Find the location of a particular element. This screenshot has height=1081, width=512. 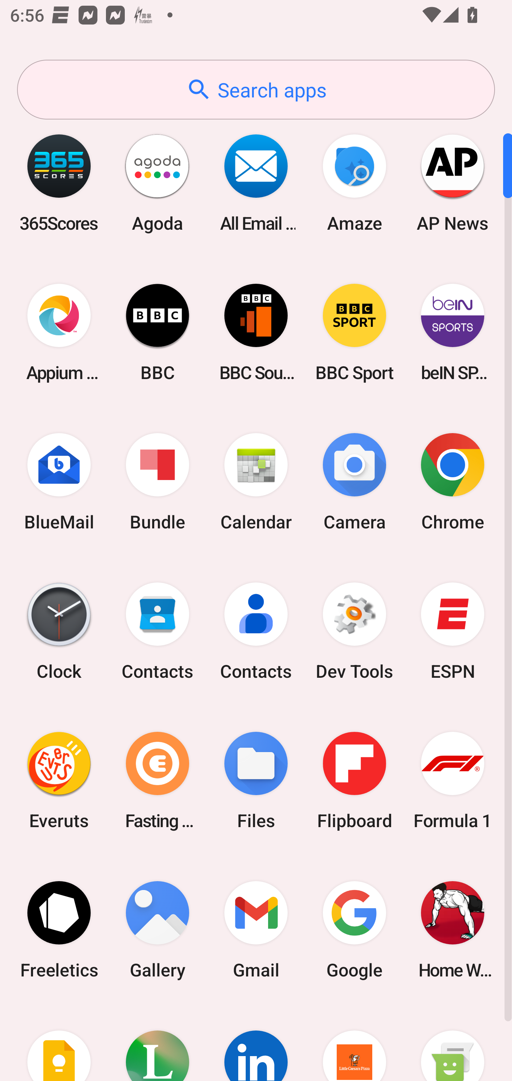

AP News is located at coordinates (453, 183).